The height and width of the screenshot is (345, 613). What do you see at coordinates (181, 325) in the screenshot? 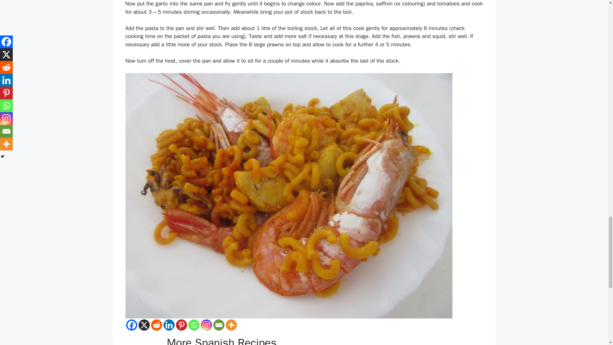
I see `Pinterest` at bounding box center [181, 325].